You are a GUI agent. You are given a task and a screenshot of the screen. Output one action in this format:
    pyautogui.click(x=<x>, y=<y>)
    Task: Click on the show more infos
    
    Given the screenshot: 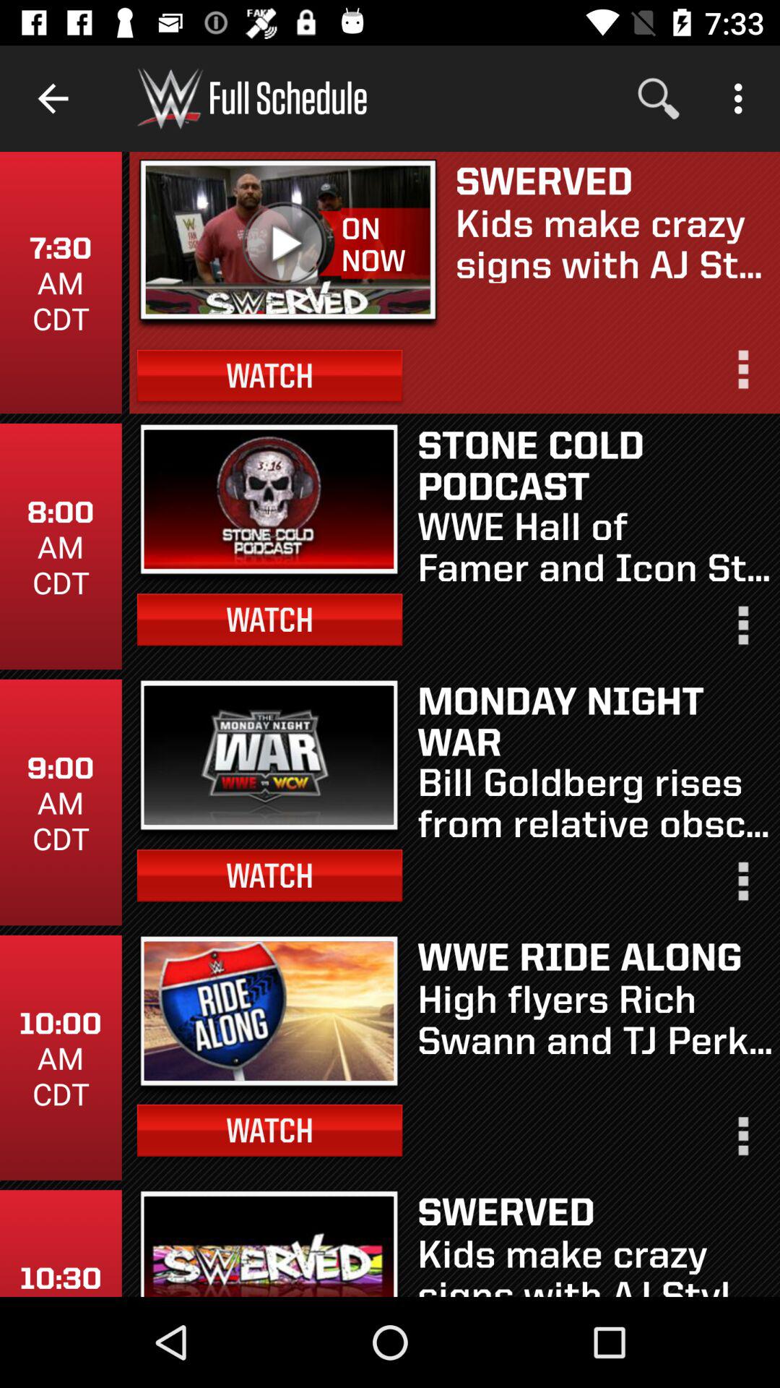 What is the action you would take?
    pyautogui.click(x=742, y=1142)
    